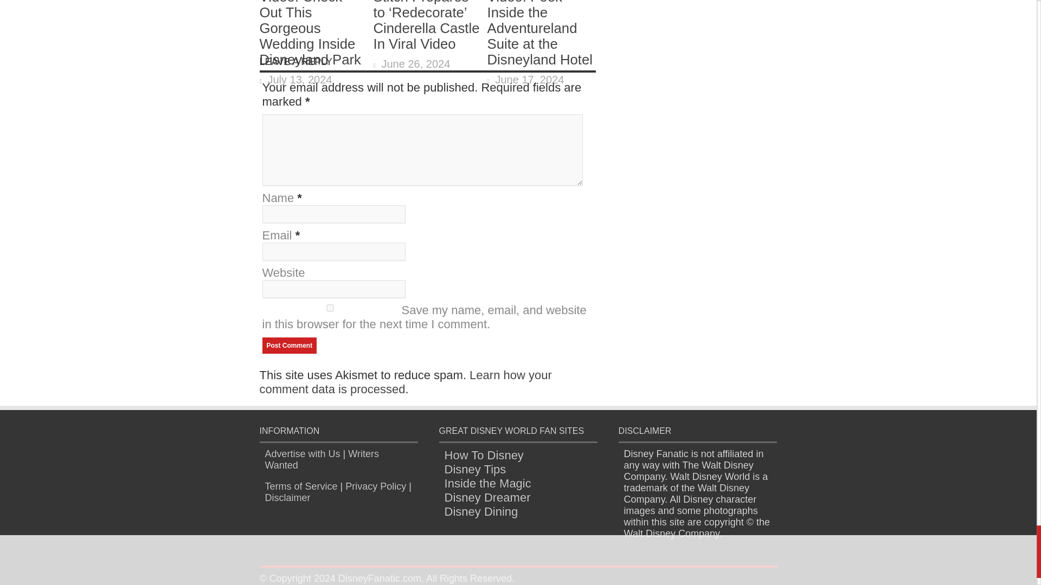 Image resolution: width=1041 pixels, height=585 pixels. Describe the element at coordinates (330, 308) in the screenshot. I see `yes` at that location.